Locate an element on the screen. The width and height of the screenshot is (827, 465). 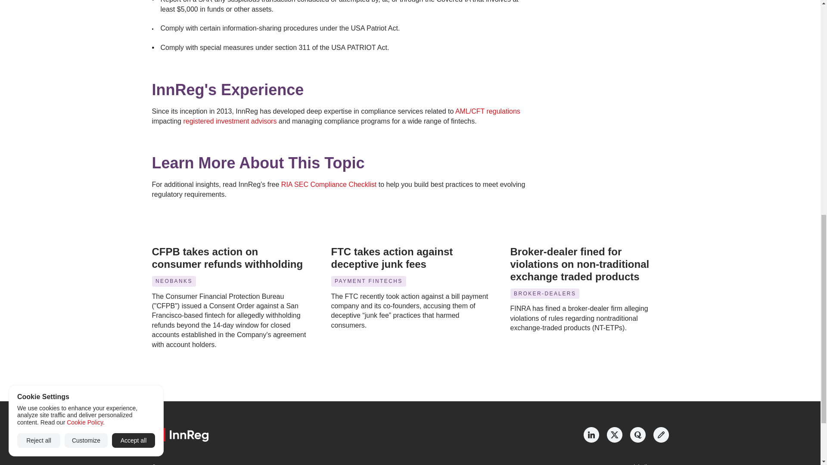
RIA SEC Compliance Checklist is located at coordinates (328, 184).